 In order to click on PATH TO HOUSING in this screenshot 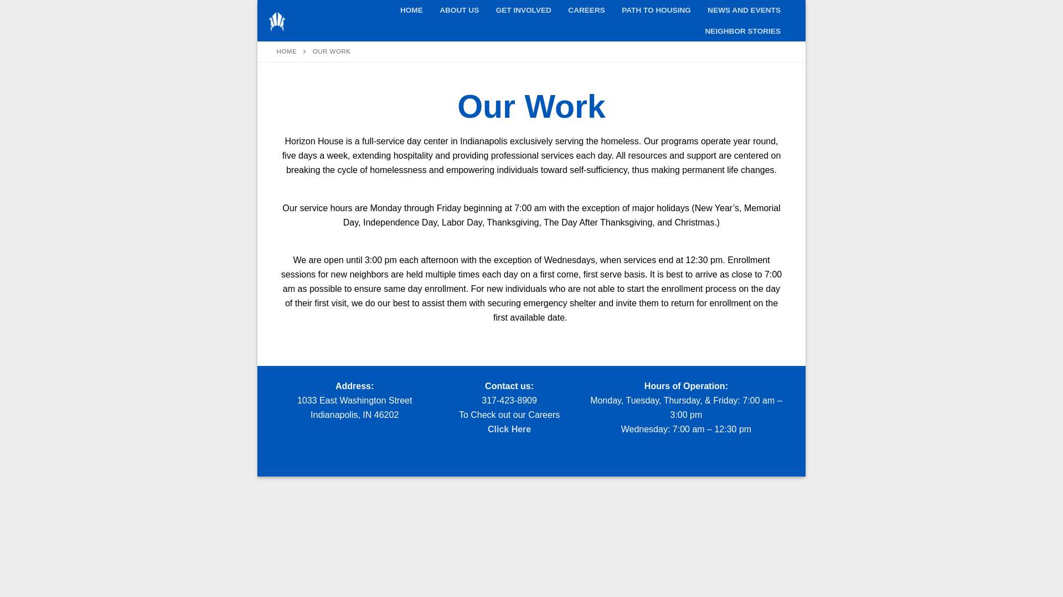, I will do `click(657, 11)`.